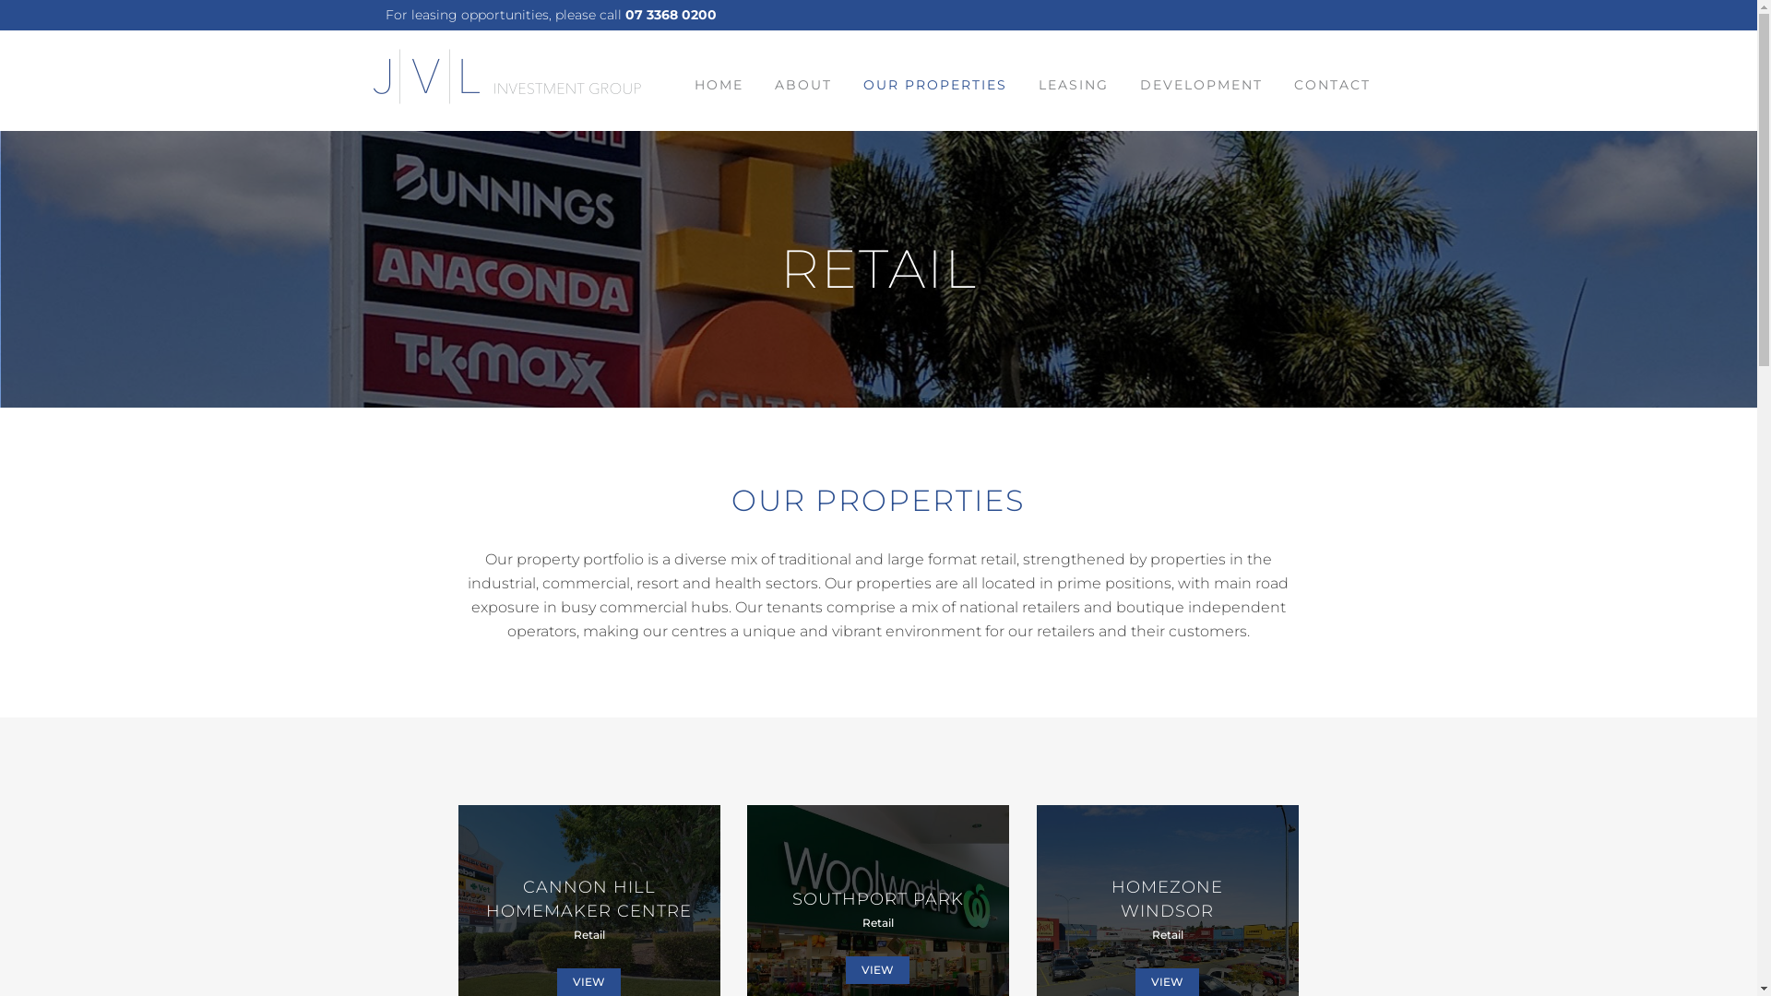  What do you see at coordinates (1168, 899) in the screenshot?
I see `HOMEZONE WINDSOR` at bounding box center [1168, 899].